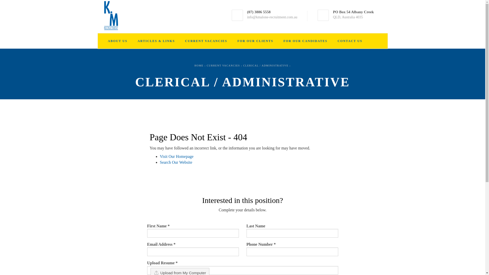 This screenshot has height=275, width=489. Describe the element at coordinates (272, 17) in the screenshot. I see `info@kmalone-recruitment.com.au` at that location.